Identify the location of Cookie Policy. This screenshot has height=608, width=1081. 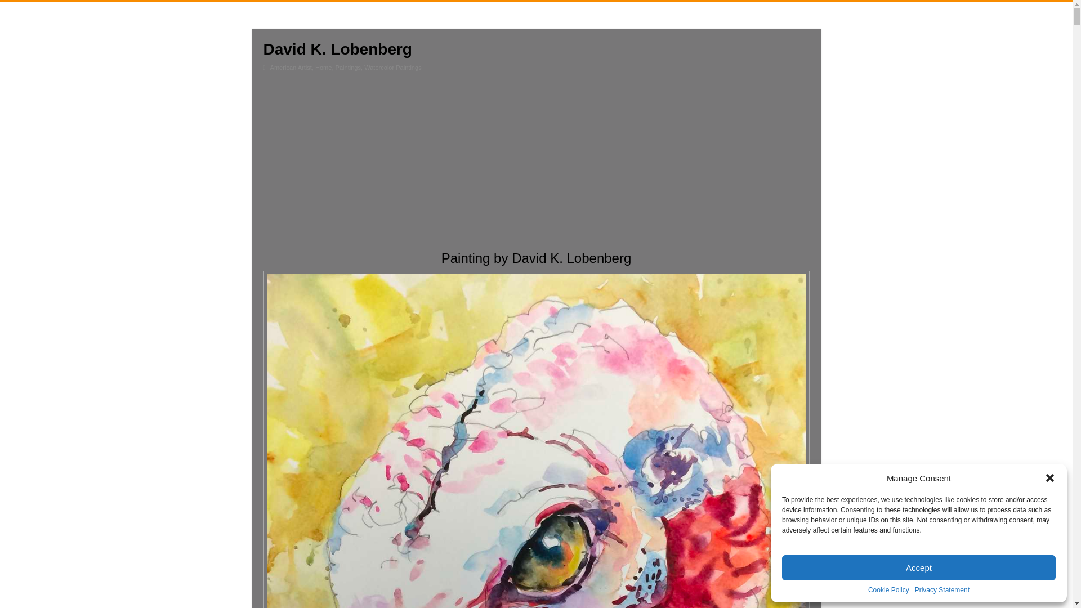
(888, 590).